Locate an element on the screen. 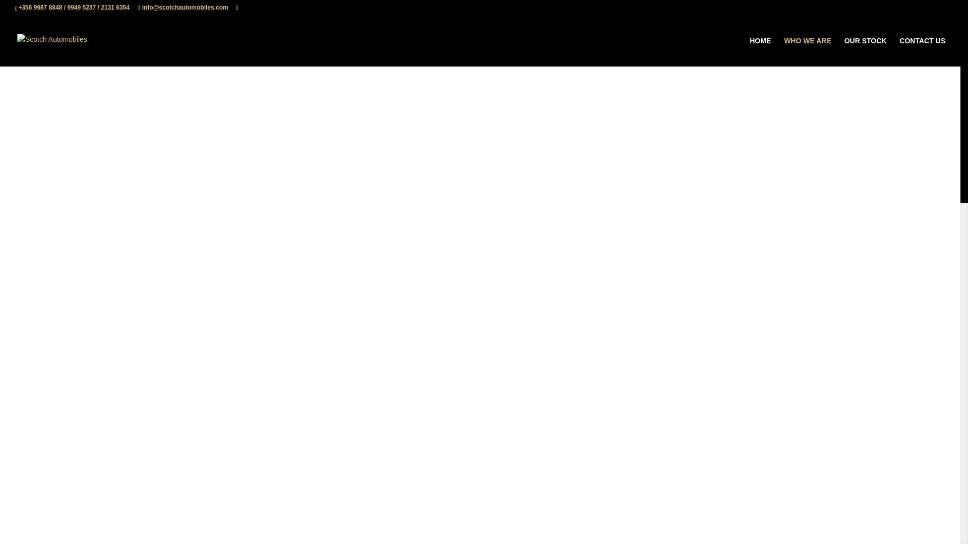 This screenshot has height=544, width=968. CONTACT US is located at coordinates (922, 51).